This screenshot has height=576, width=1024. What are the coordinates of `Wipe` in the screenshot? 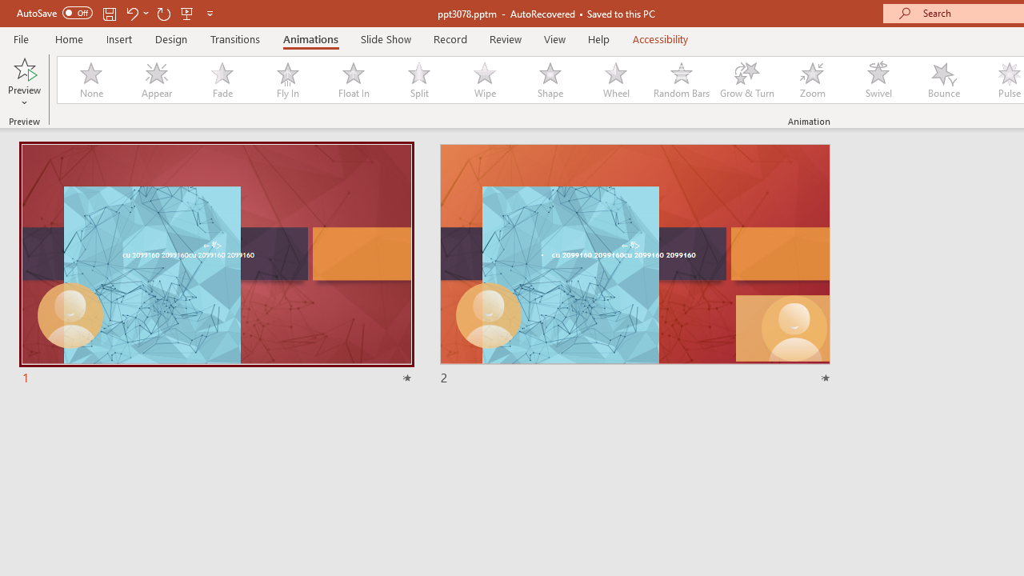 It's located at (484, 80).